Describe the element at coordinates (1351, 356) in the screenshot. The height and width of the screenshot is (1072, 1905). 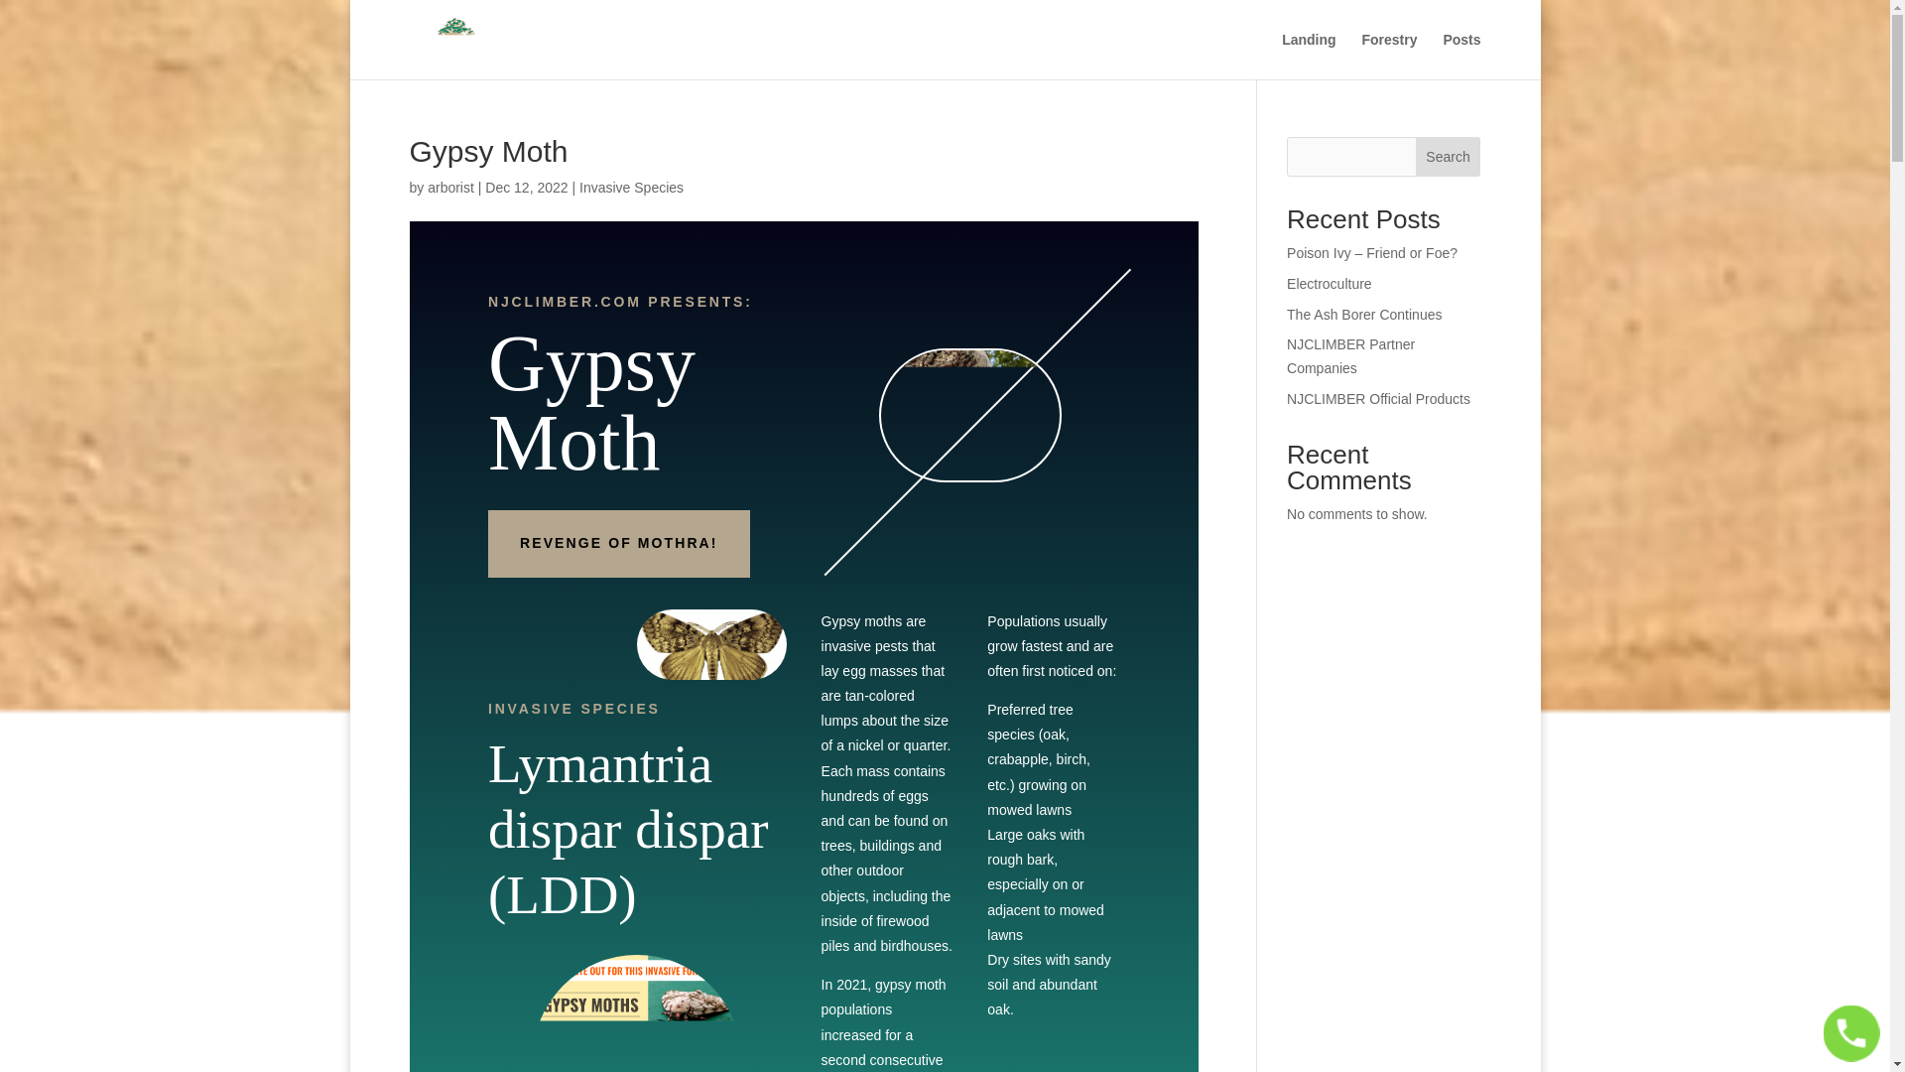
I see `NJCLIMBER Partner Companies` at that location.